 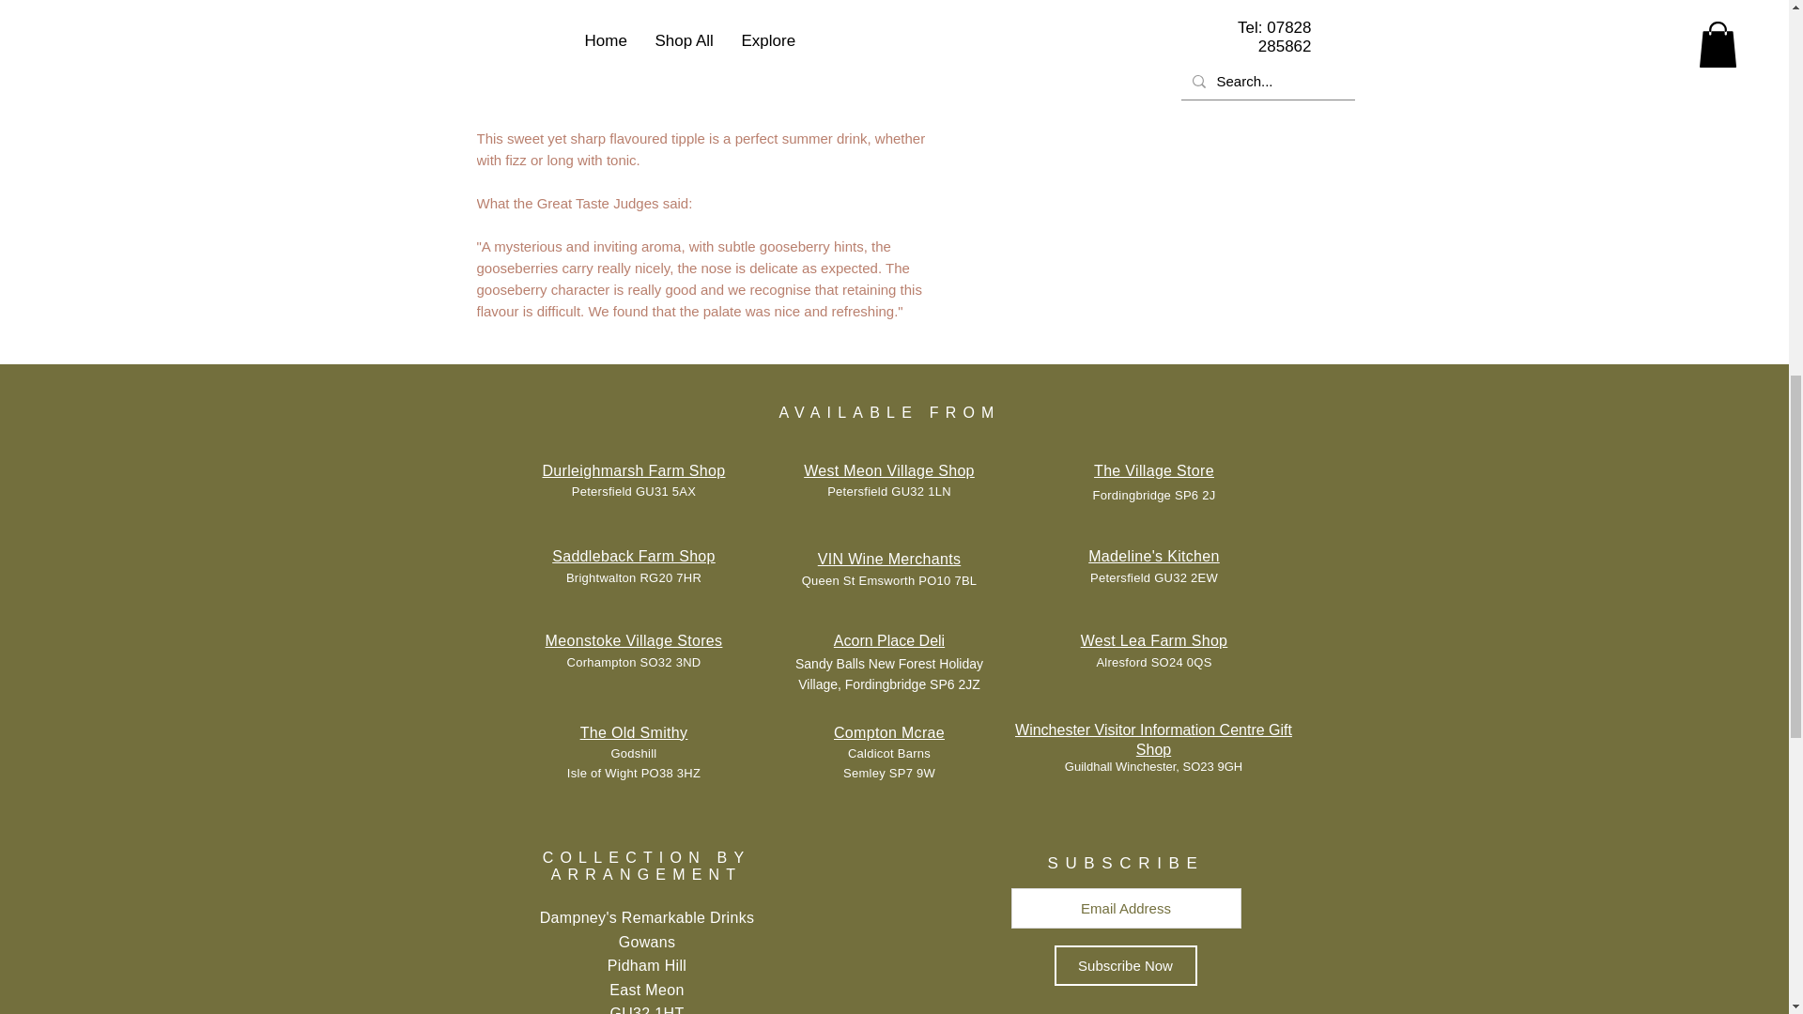 I want to click on Acorn Place Deli, so click(x=888, y=640).